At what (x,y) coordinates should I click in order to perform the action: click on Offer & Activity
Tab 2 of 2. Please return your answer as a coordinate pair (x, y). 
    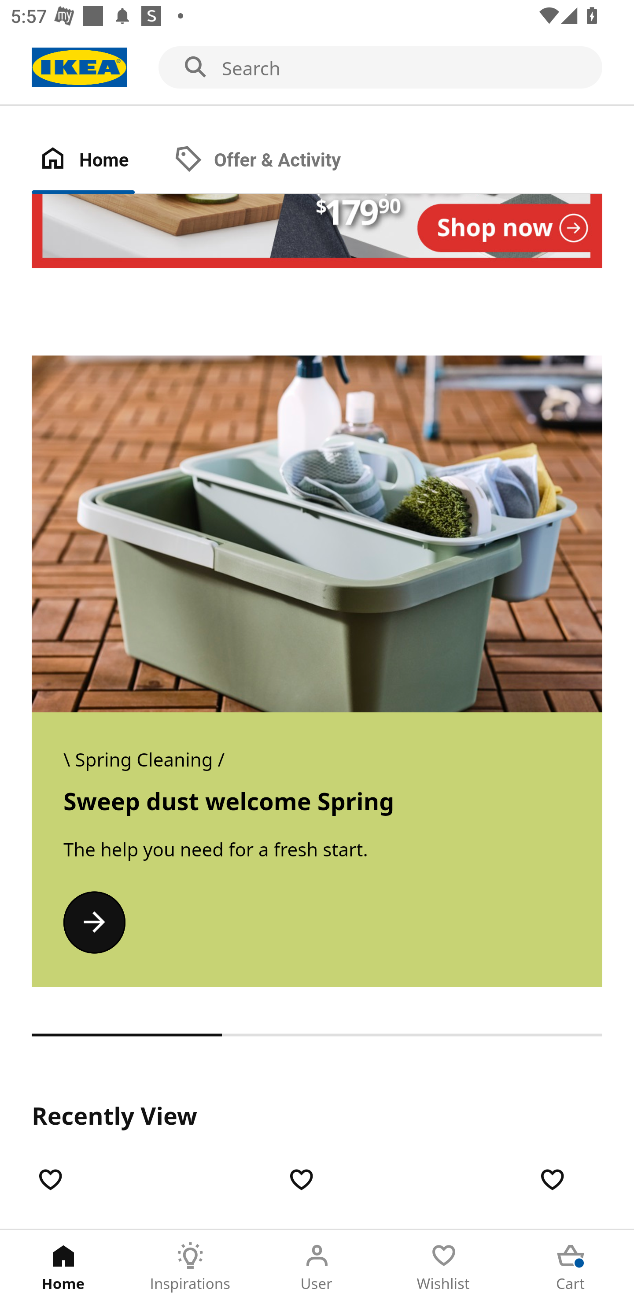
    Looking at the image, I should click on (273, 160).